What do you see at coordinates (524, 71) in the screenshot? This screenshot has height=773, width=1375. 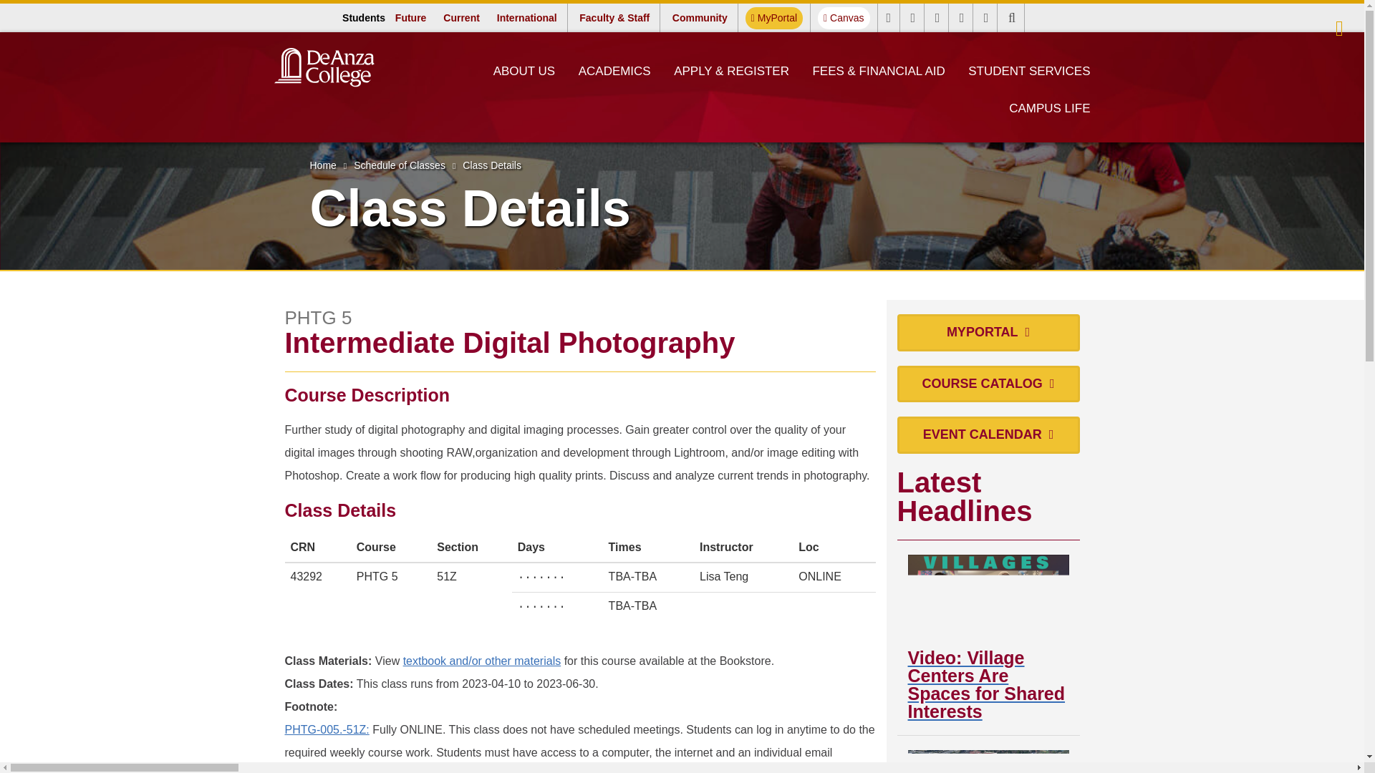 I see `Canvas` at bounding box center [524, 71].